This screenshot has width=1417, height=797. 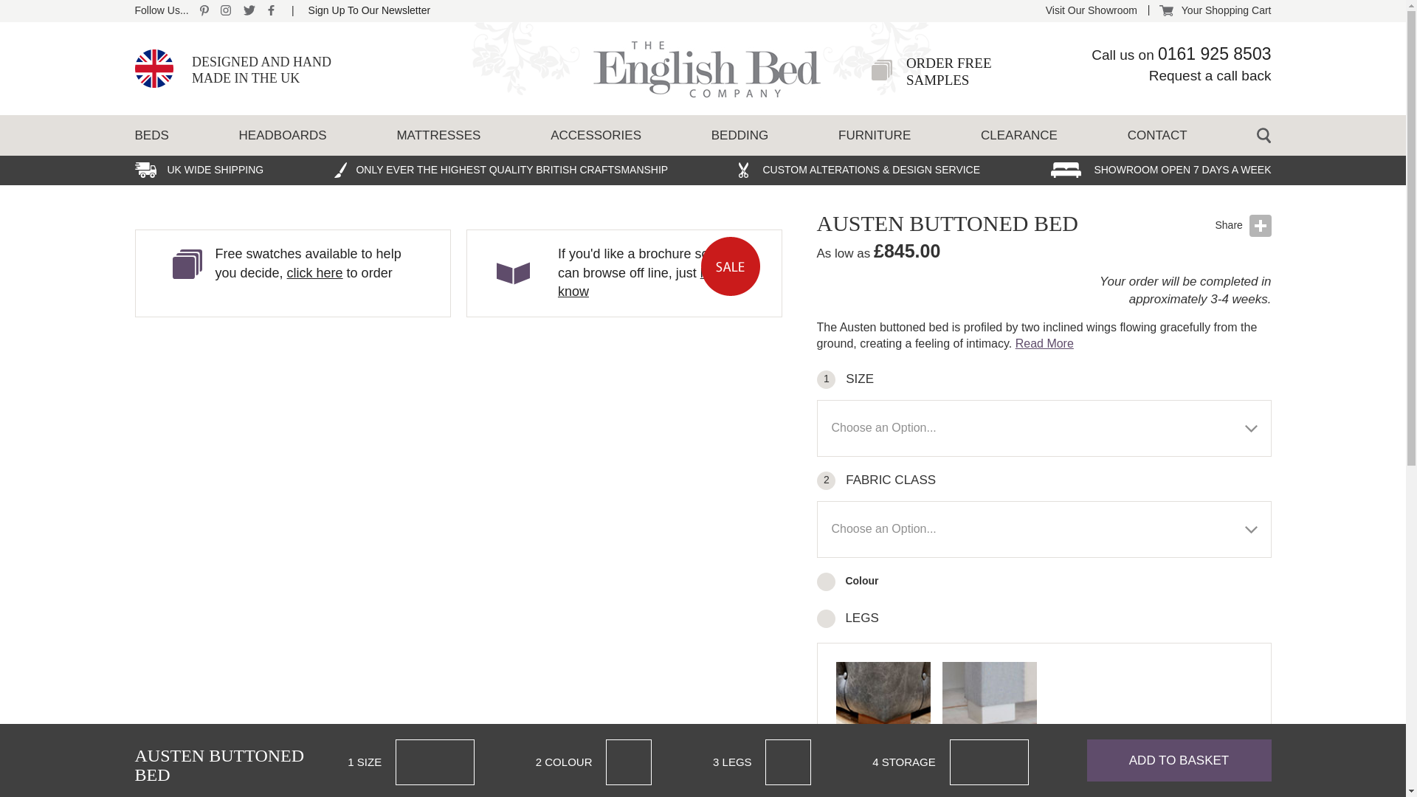 What do you see at coordinates (949, 71) in the screenshot?
I see `Request a call back` at bounding box center [949, 71].